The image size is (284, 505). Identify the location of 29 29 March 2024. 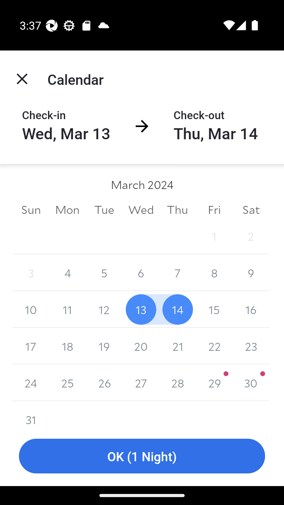
(214, 383).